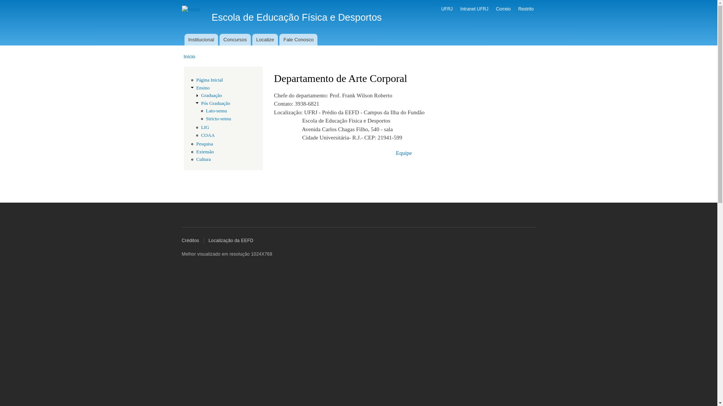 Image resolution: width=723 pixels, height=406 pixels. What do you see at coordinates (265, 40) in the screenshot?
I see `Localize` at bounding box center [265, 40].